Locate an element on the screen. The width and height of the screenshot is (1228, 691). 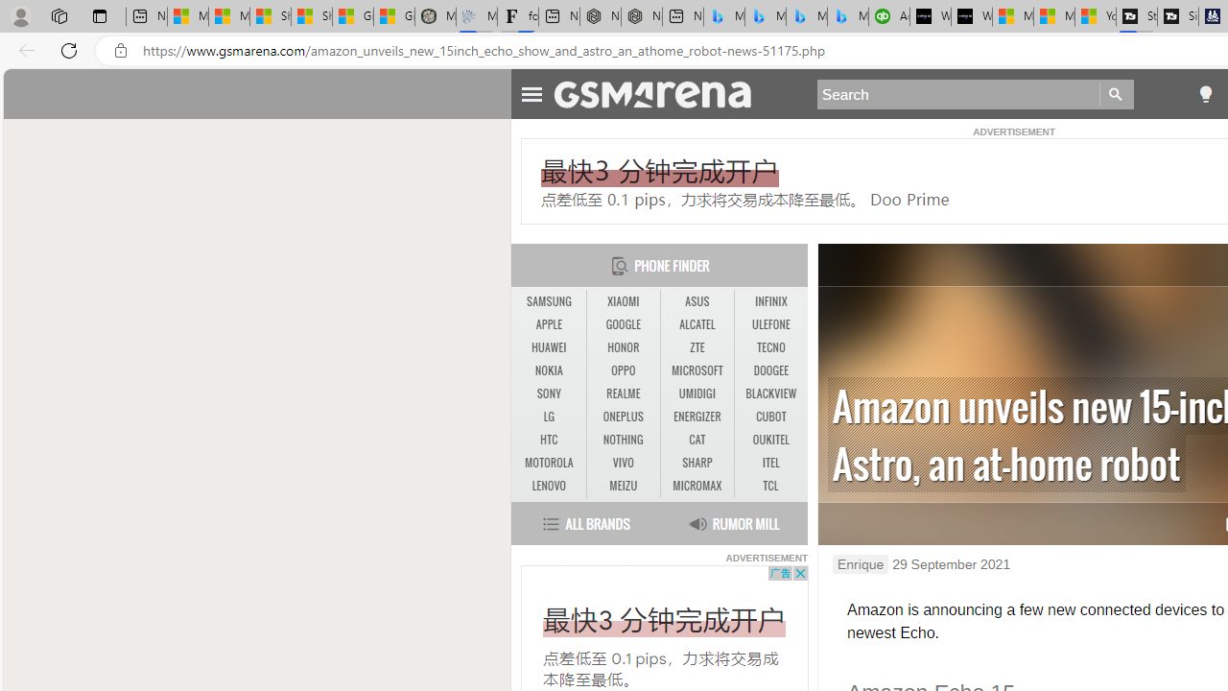
NOTHING is located at coordinates (624, 440).